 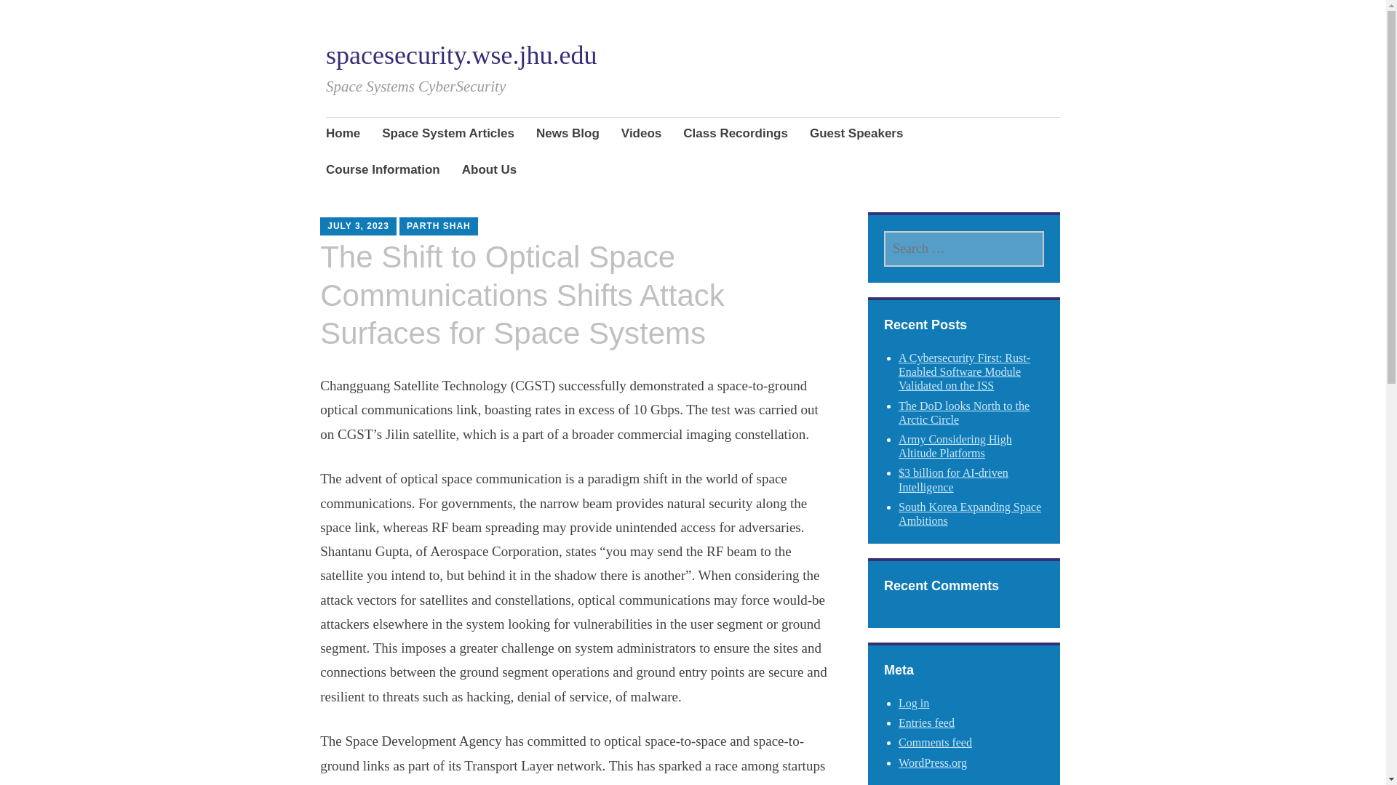 I want to click on Log in, so click(x=913, y=704).